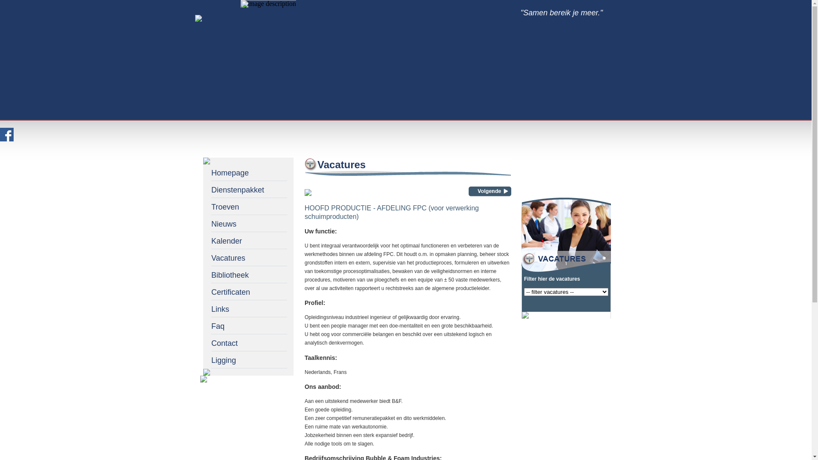  What do you see at coordinates (248, 222) in the screenshot?
I see `Nieuws` at bounding box center [248, 222].